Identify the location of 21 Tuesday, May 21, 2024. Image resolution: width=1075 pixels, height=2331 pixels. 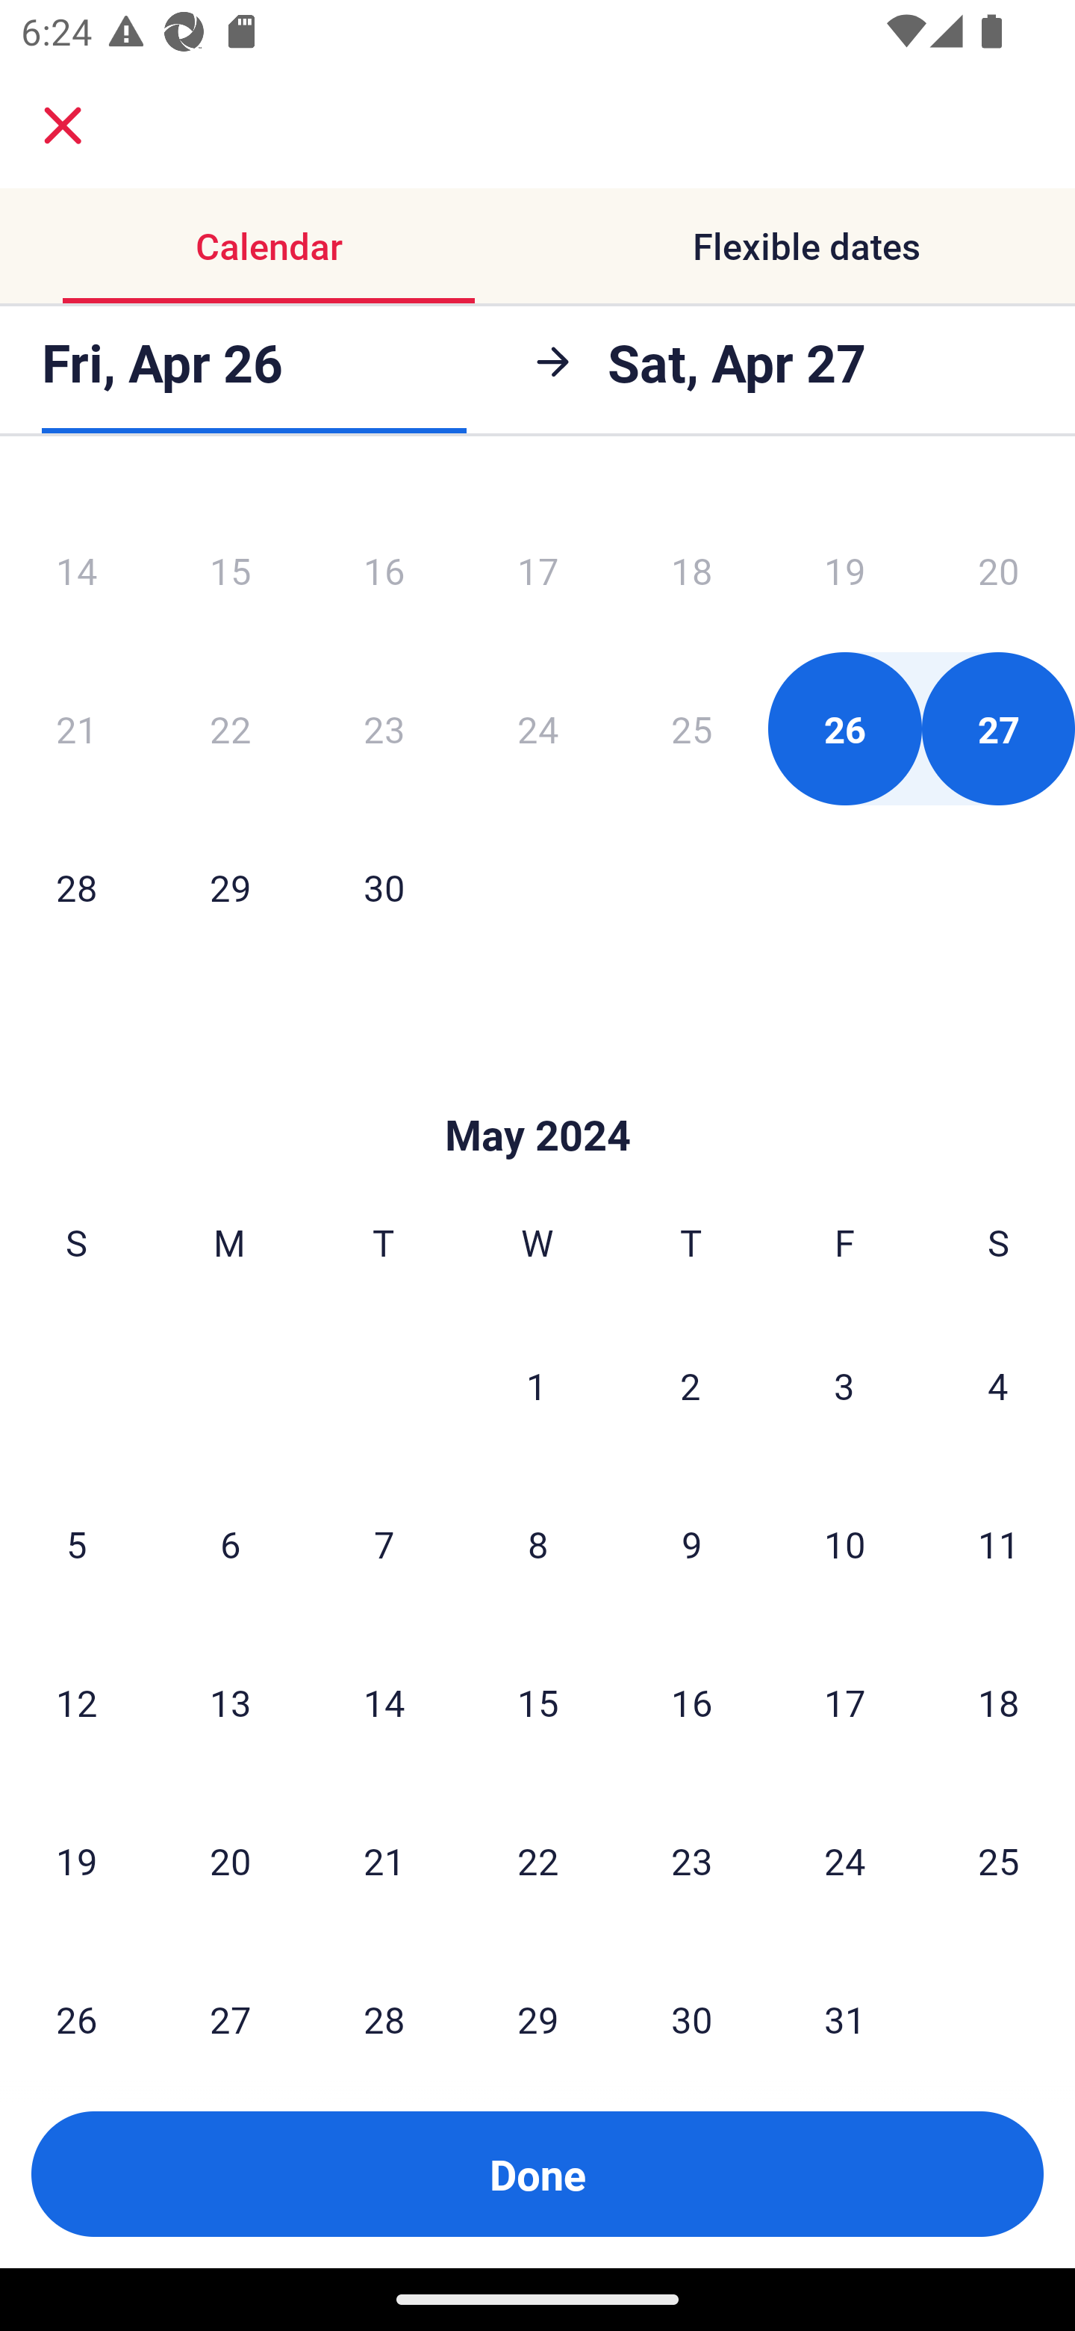
(384, 1860).